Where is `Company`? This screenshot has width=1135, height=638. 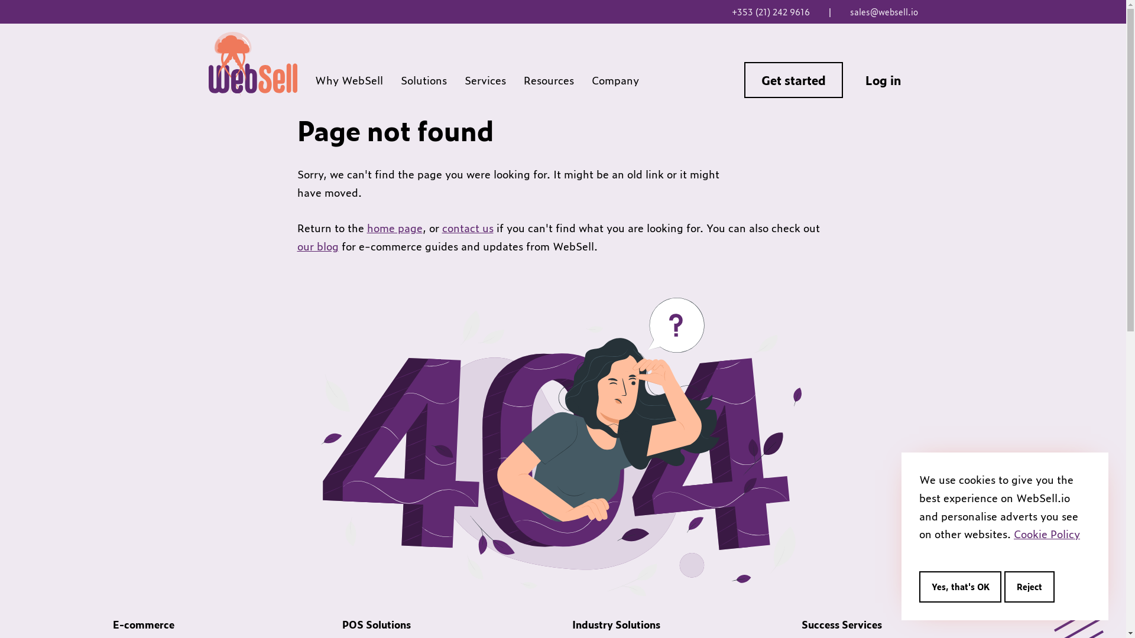
Company is located at coordinates (615, 80).